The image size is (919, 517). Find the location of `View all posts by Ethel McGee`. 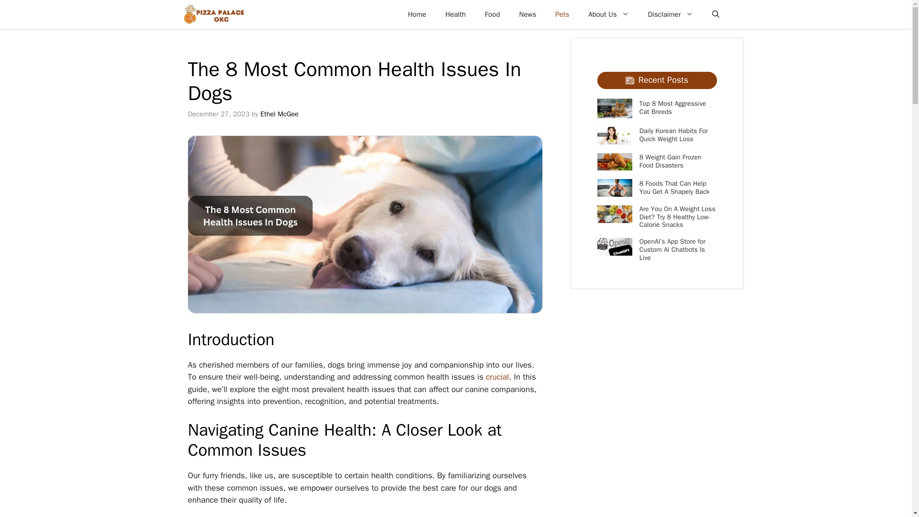

View all posts by Ethel McGee is located at coordinates (280, 114).